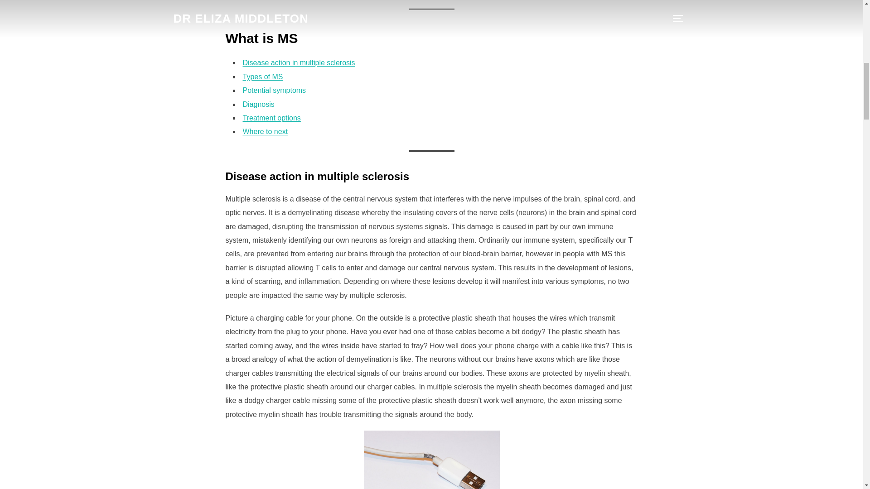 The width and height of the screenshot is (870, 489). What do you see at coordinates (265, 131) in the screenshot?
I see `Where to next` at bounding box center [265, 131].